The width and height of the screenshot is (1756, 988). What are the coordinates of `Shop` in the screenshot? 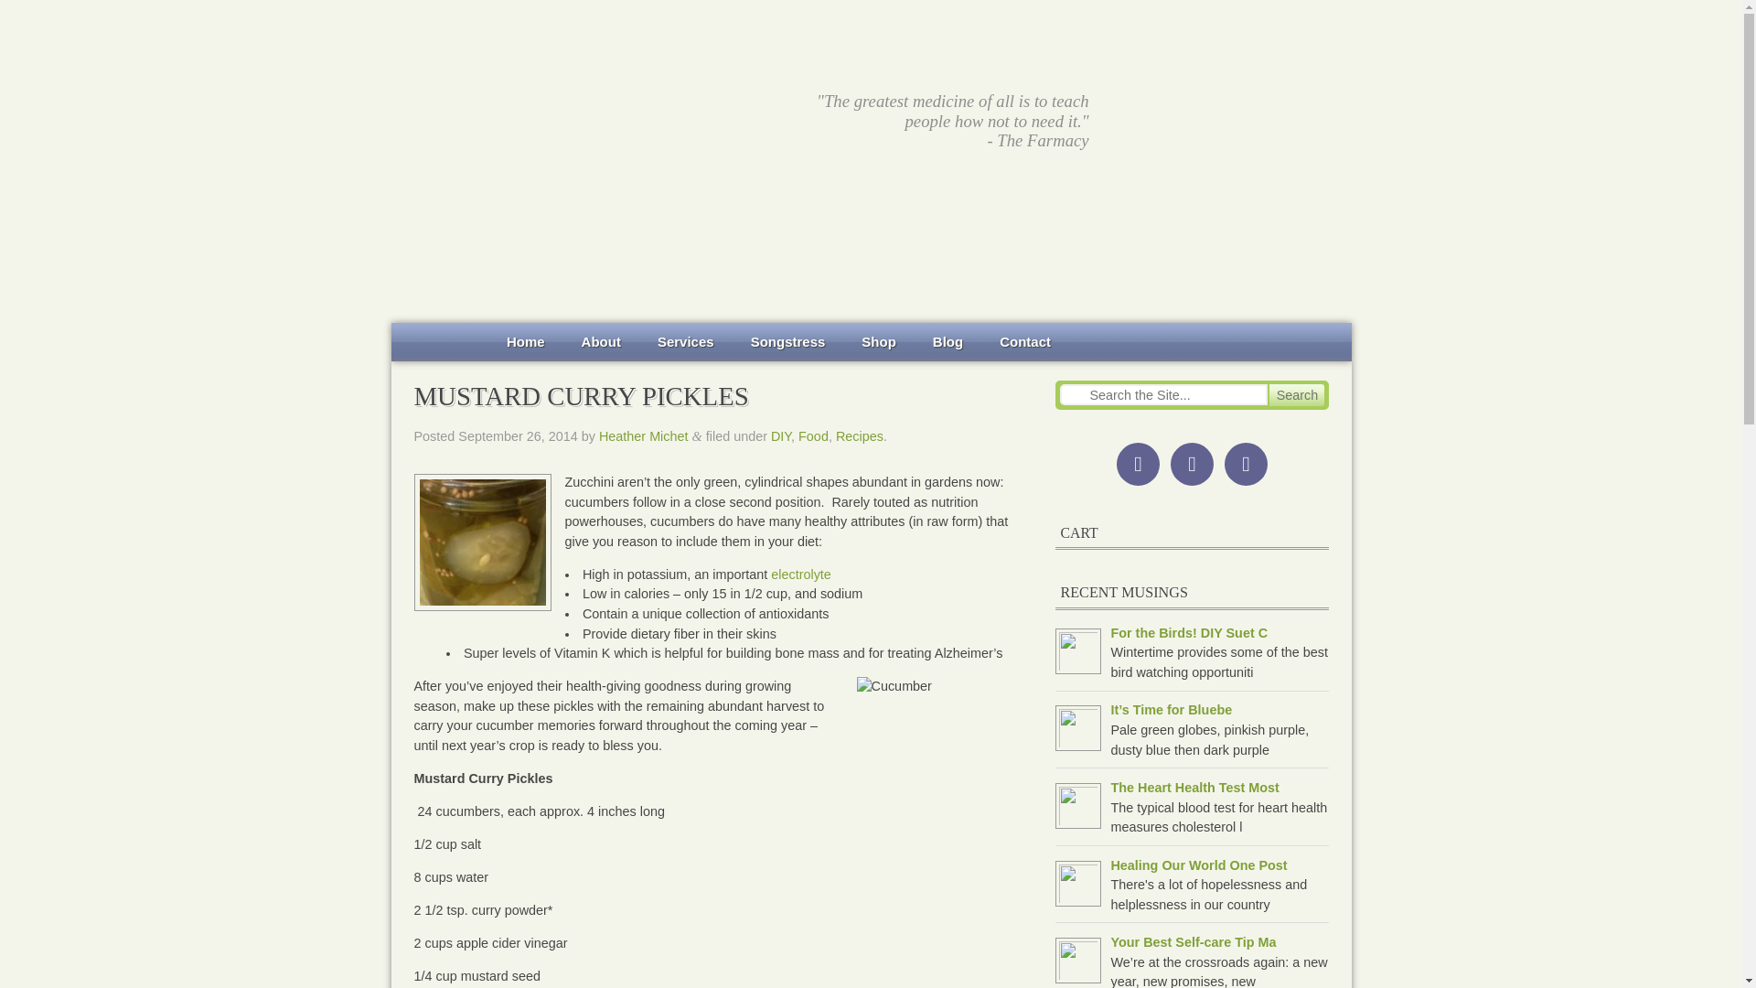 It's located at (878, 342).